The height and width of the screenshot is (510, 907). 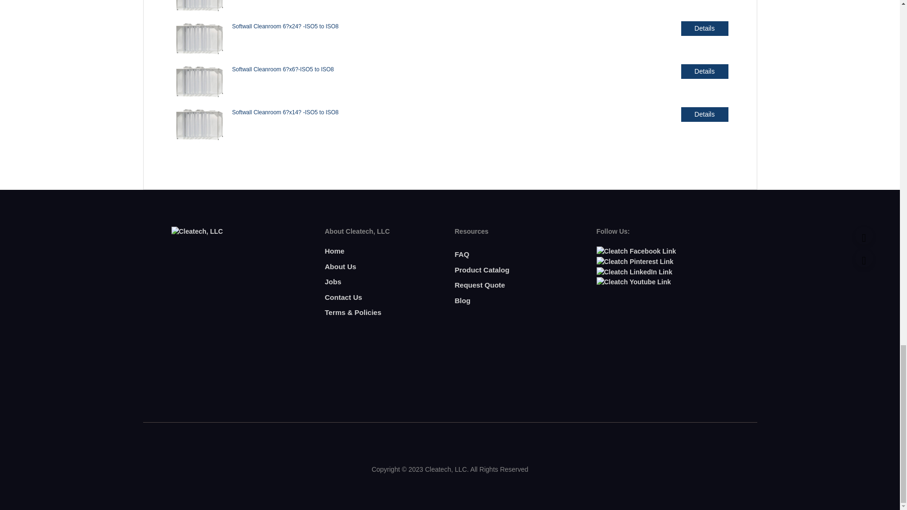 What do you see at coordinates (343, 297) in the screenshot?
I see `Contact Cleatech` at bounding box center [343, 297].